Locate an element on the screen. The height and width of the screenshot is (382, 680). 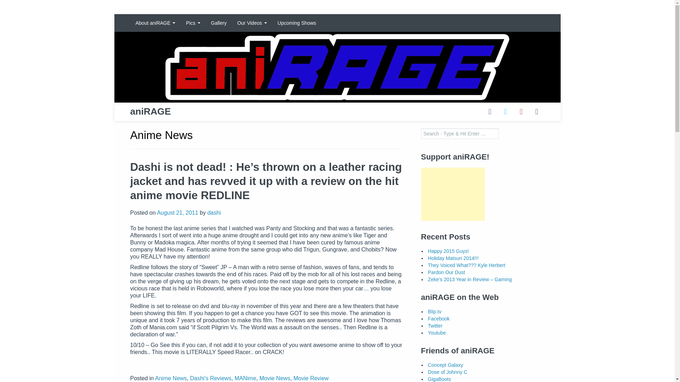
Gallery is located at coordinates (219, 23).